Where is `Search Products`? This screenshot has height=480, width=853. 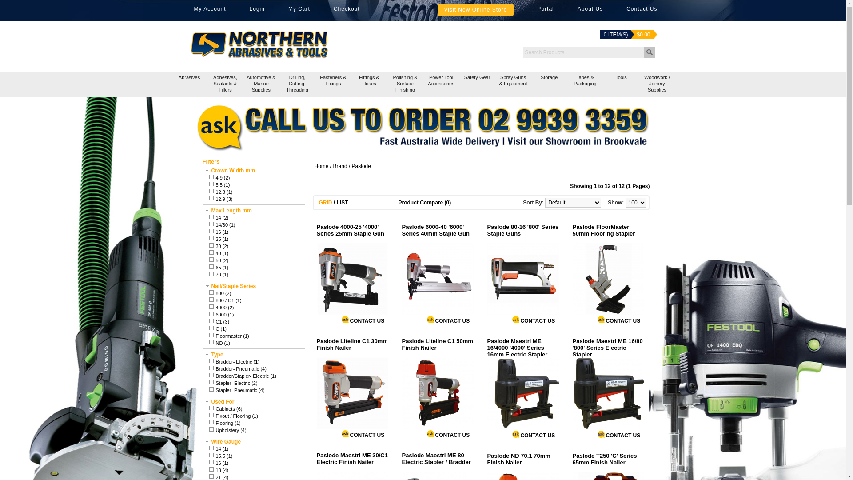
Search Products is located at coordinates (584, 52).